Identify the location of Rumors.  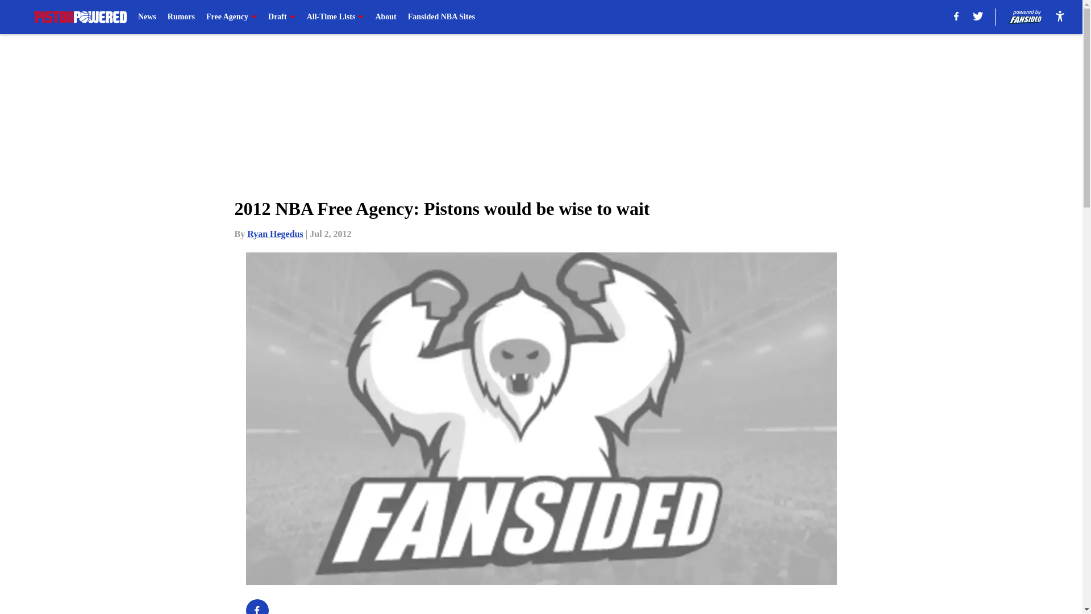
(181, 17).